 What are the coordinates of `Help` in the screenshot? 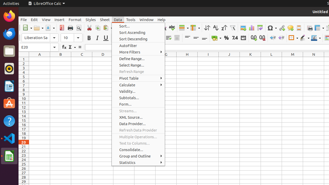 It's located at (9, 121).